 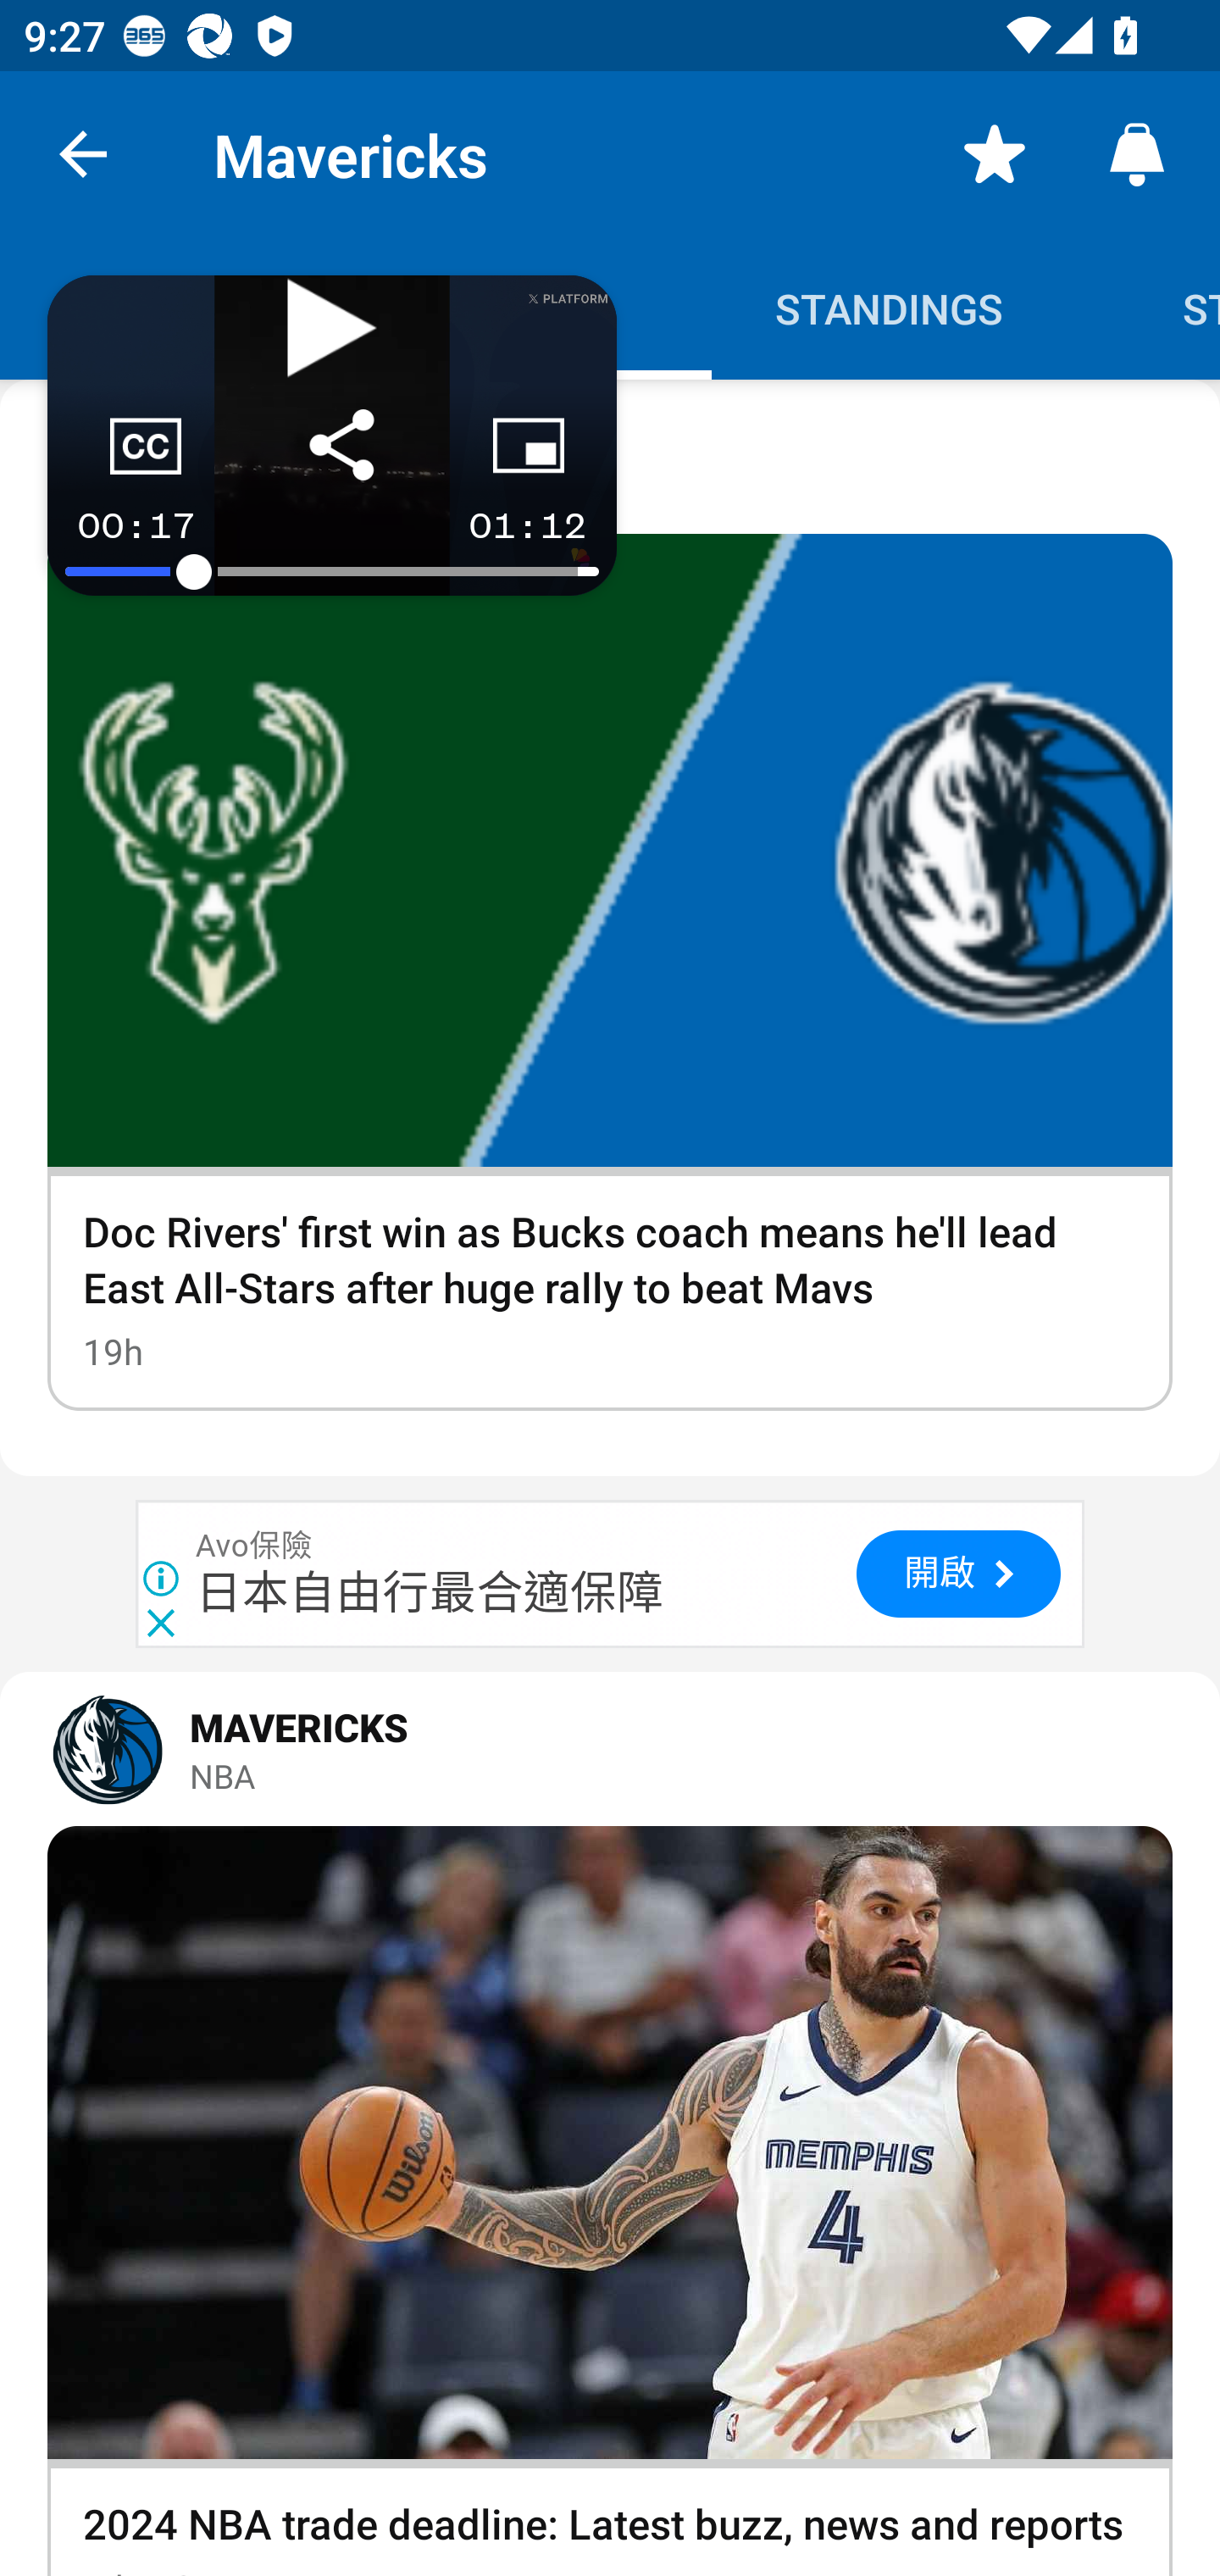 What do you see at coordinates (83, 154) in the screenshot?
I see `back.button` at bounding box center [83, 154].